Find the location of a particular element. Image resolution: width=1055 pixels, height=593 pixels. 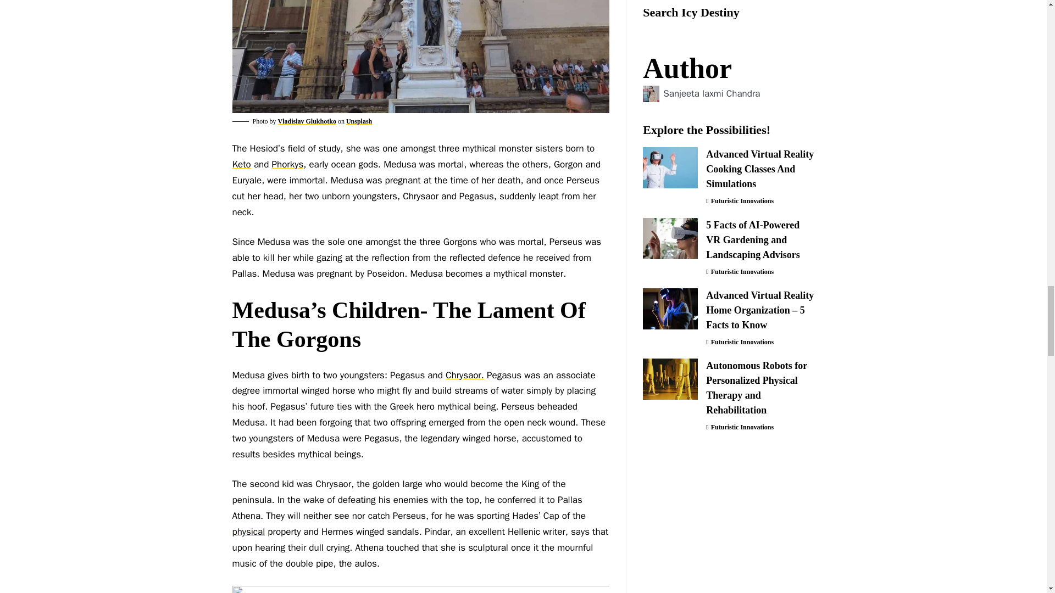

Chrysaor is located at coordinates (465, 375).